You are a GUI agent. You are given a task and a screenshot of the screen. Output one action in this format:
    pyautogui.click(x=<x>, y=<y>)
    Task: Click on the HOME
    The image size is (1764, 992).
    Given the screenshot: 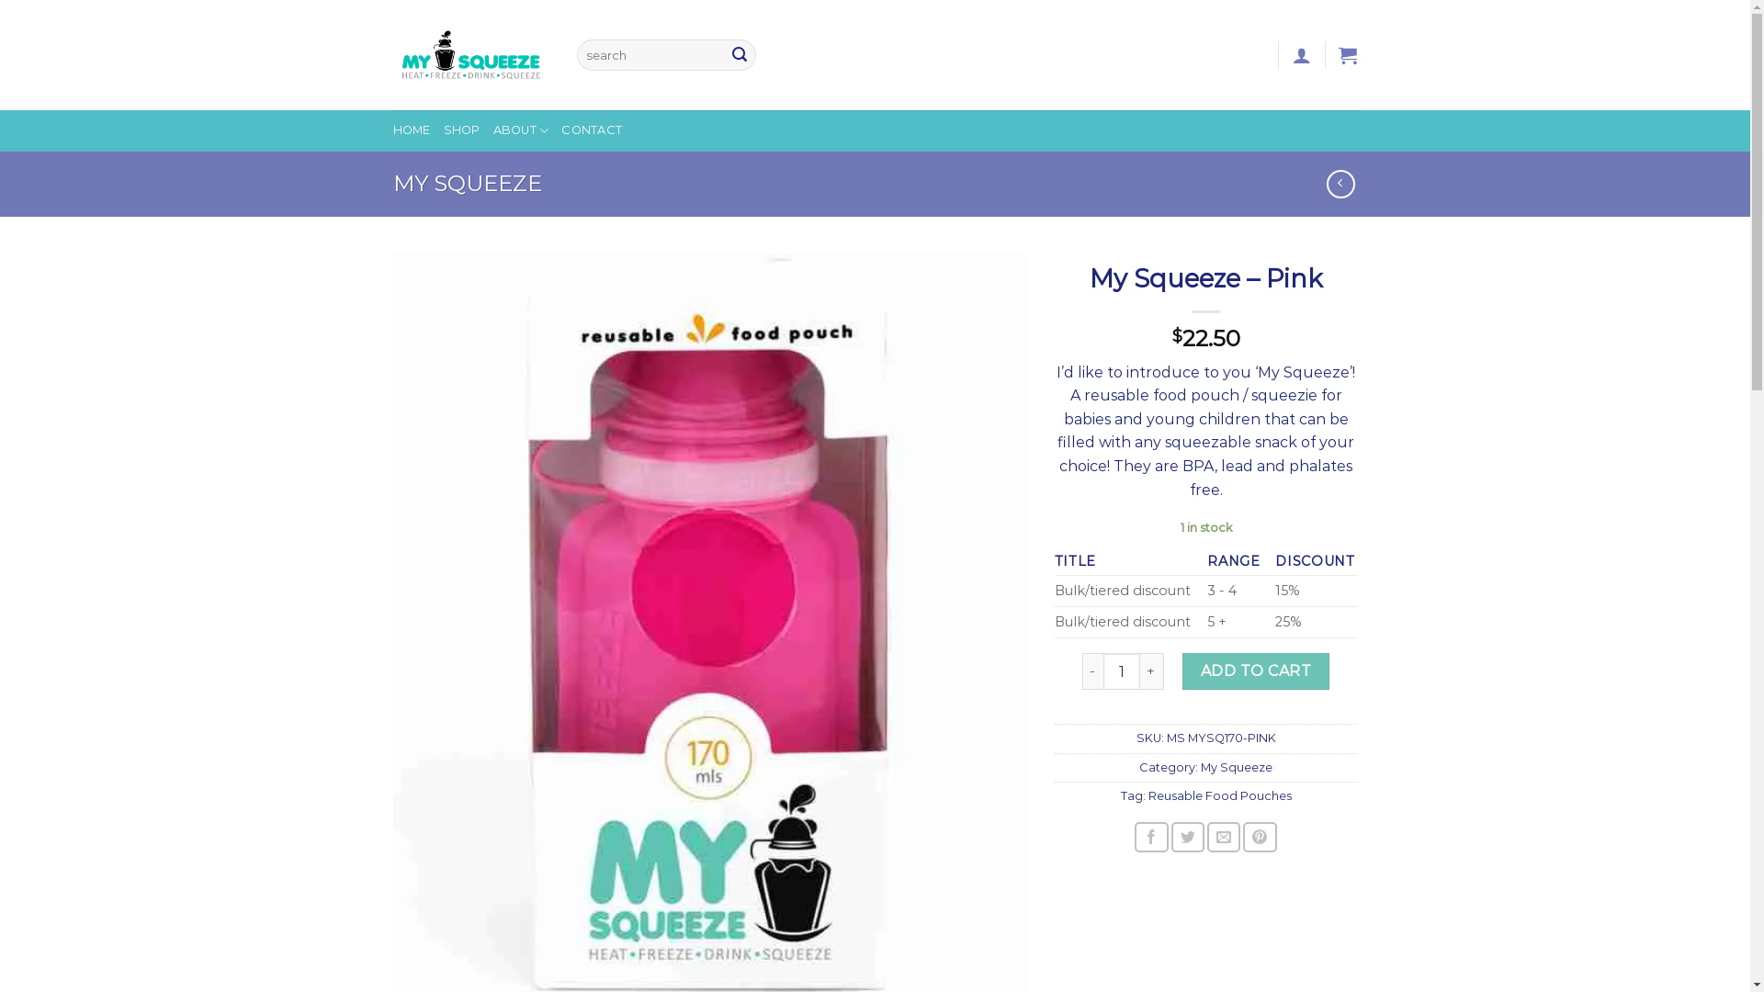 What is the action you would take?
    pyautogui.click(x=412, y=130)
    